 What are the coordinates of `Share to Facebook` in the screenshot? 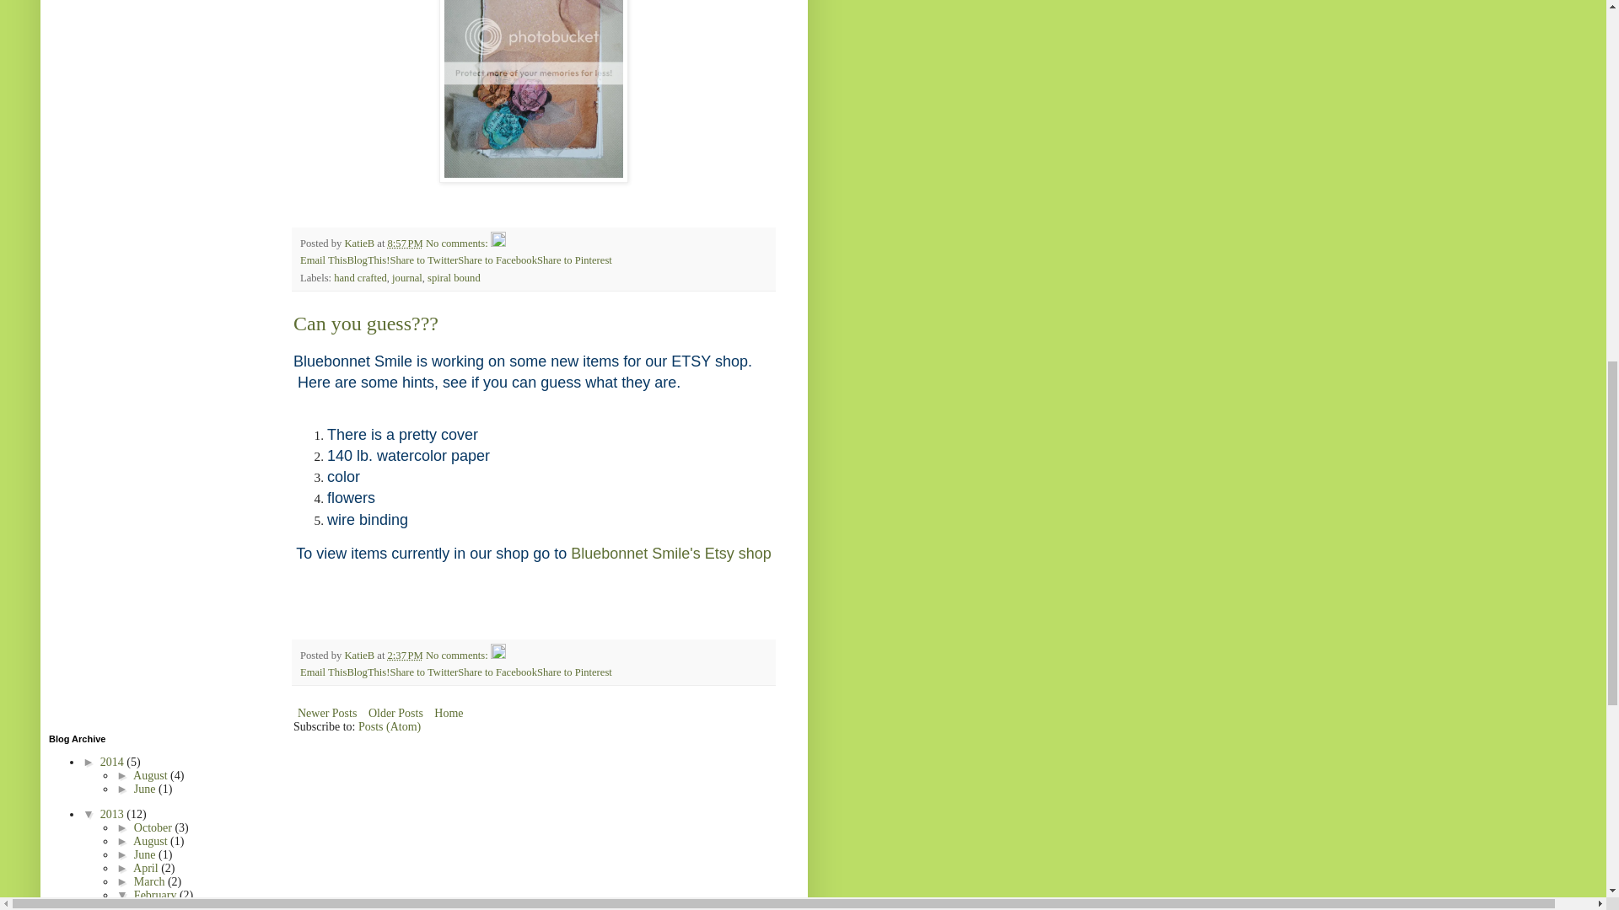 It's located at (498, 260).